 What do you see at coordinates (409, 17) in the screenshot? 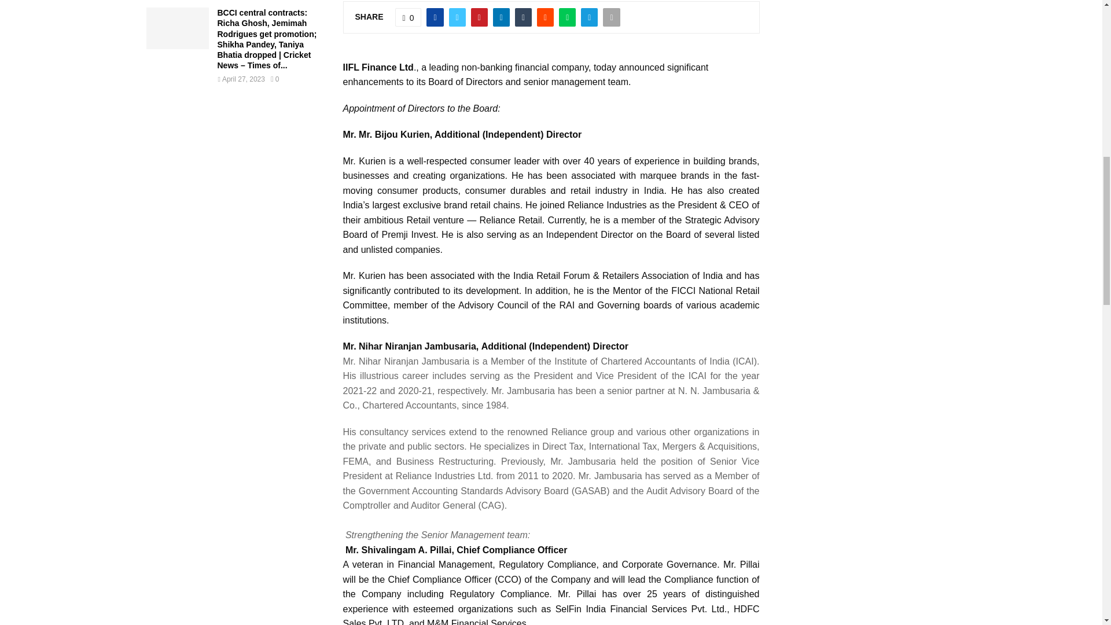
I see `Like` at bounding box center [409, 17].